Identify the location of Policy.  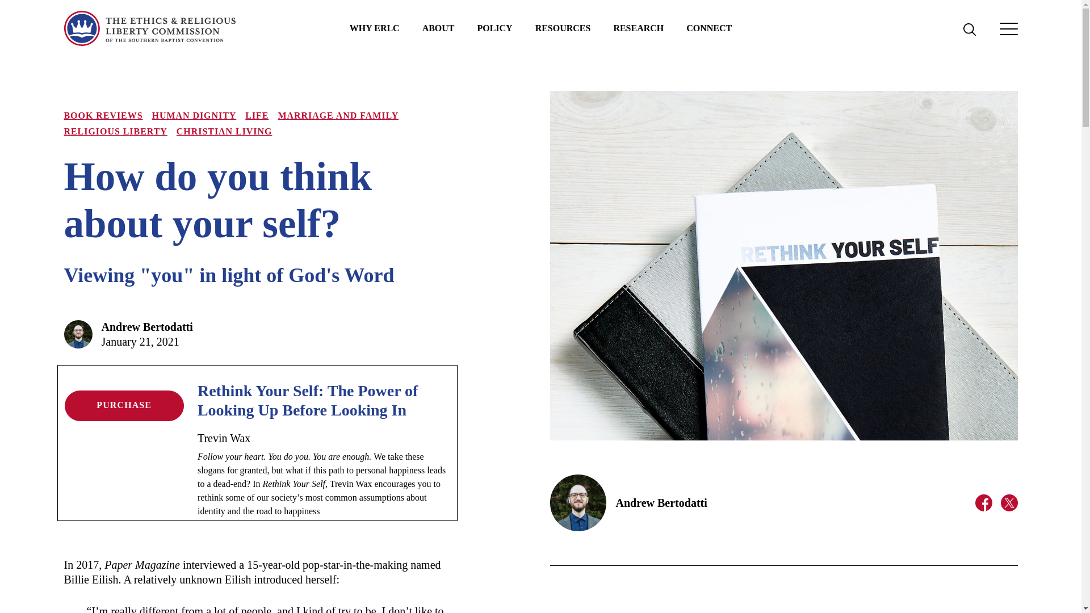
(494, 28).